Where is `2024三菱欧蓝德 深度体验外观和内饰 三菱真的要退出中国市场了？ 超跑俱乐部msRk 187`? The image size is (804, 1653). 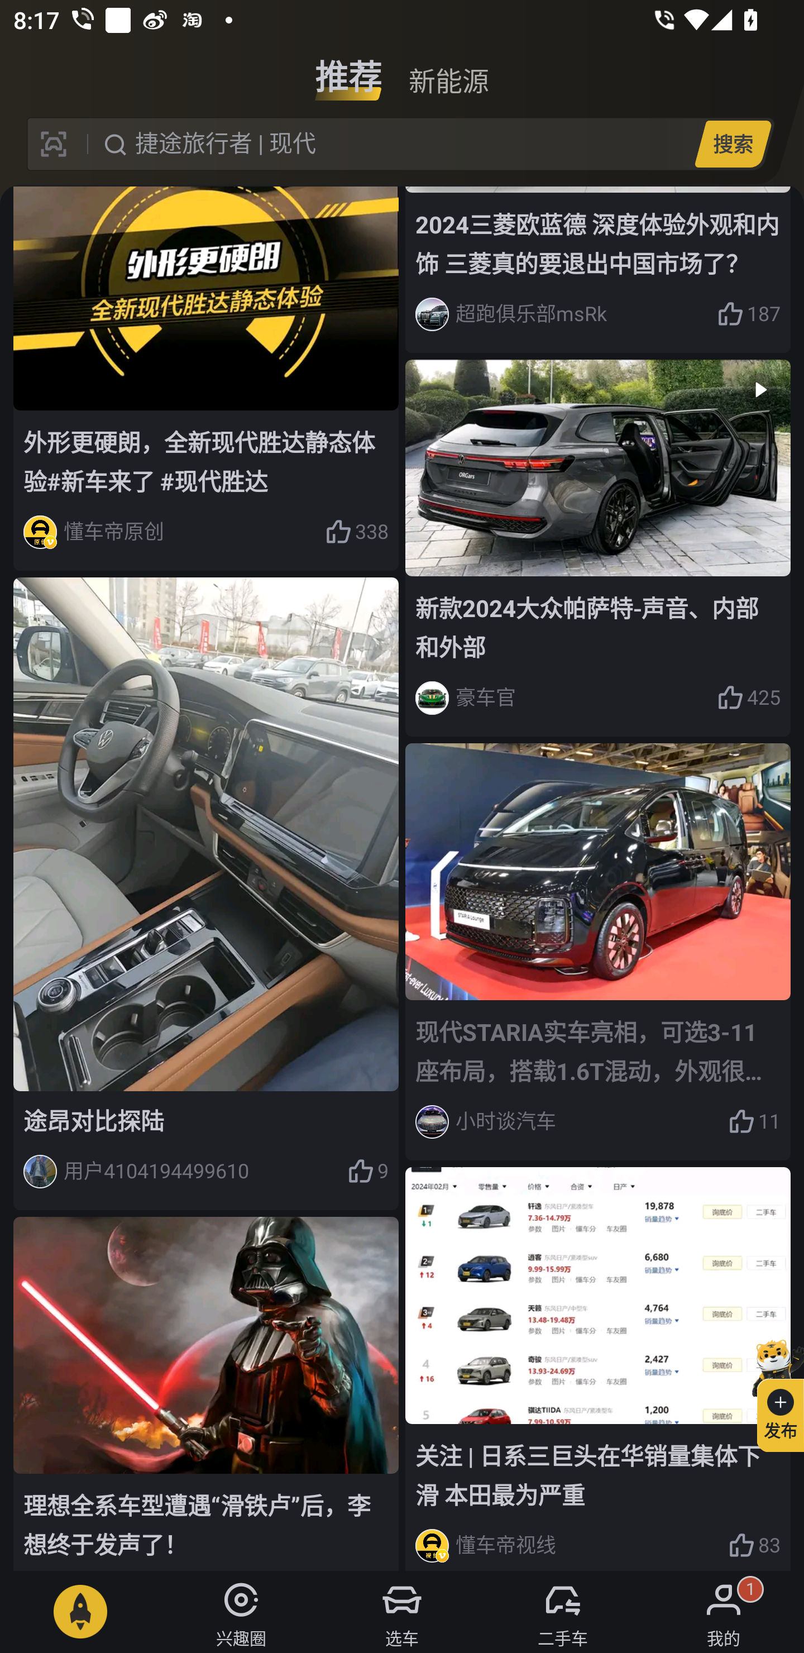 2024三菱欧蓝德 深度体验外观和内饰 三菱真的要退出中国市场了？ 超跑俱乐部msRk 187 is located at coordinates (597, 270).